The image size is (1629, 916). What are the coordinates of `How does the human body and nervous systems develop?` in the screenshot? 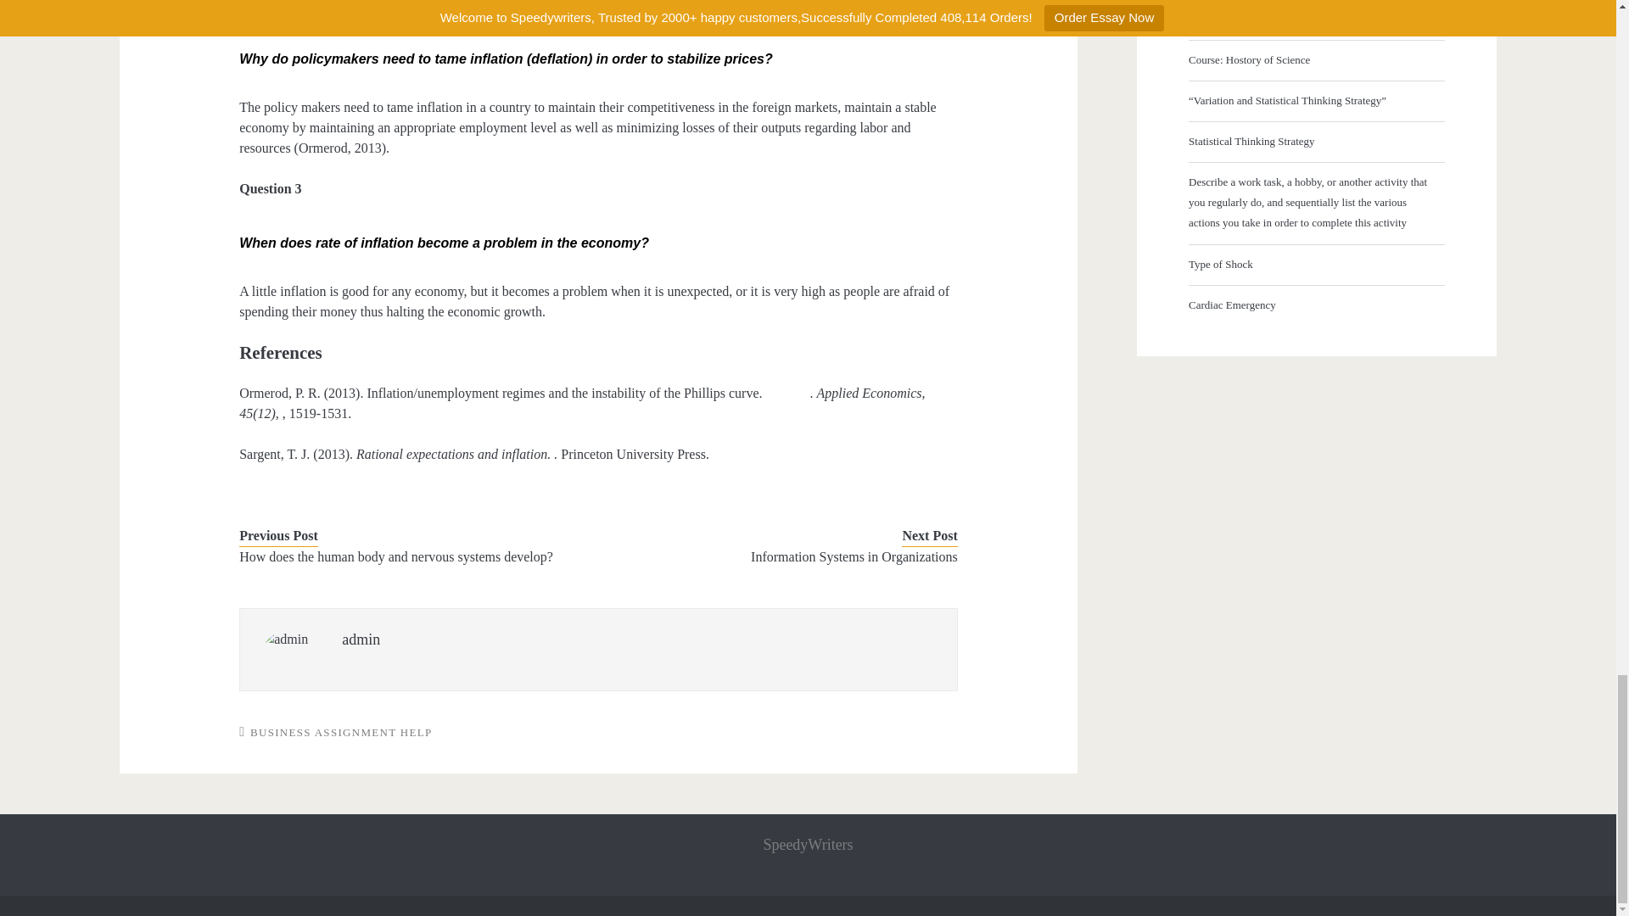 It's located at (404, 556).